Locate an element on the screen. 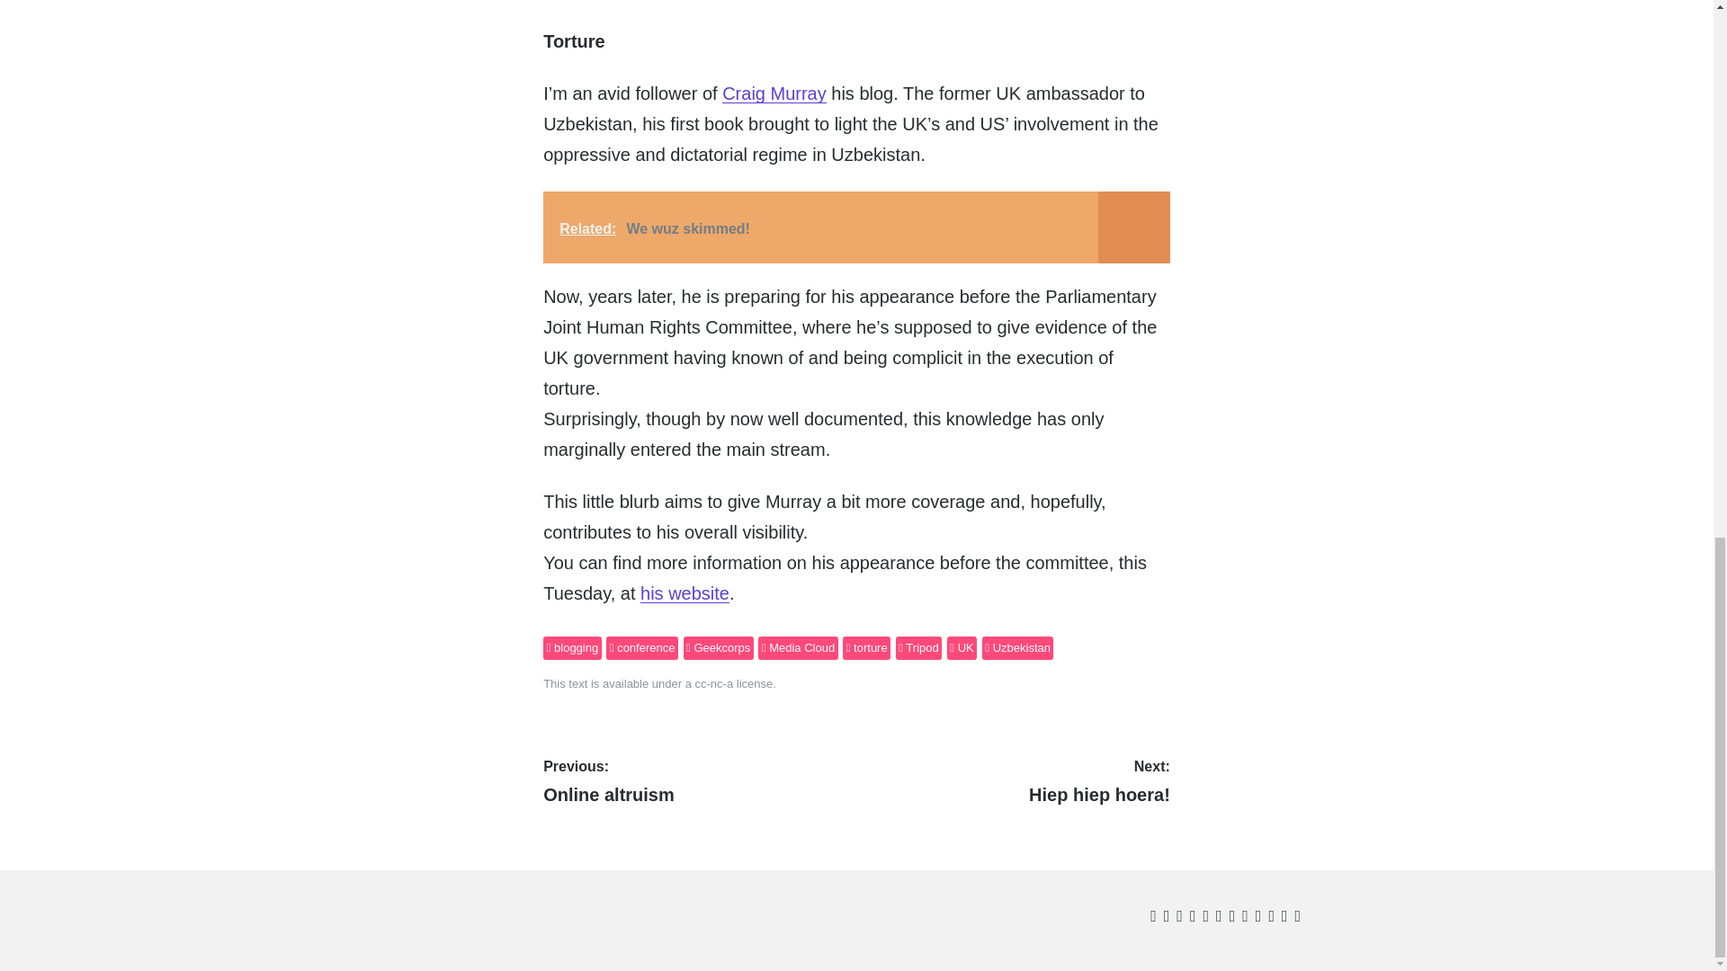 Image resolution: width=1727 pixels, height=971 pixels.  Media Cloud is located at coordinates (797, 648).